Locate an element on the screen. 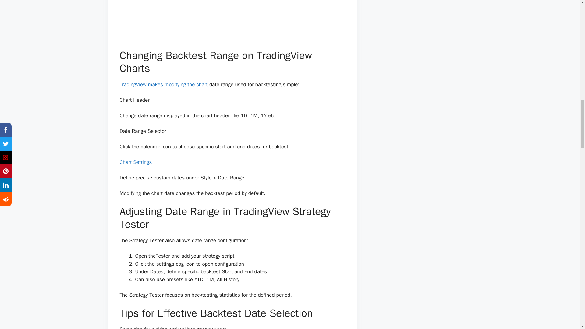 The width and height of the screenshot is (585, 329). YouTube video player is located at coordinates (232, 19).